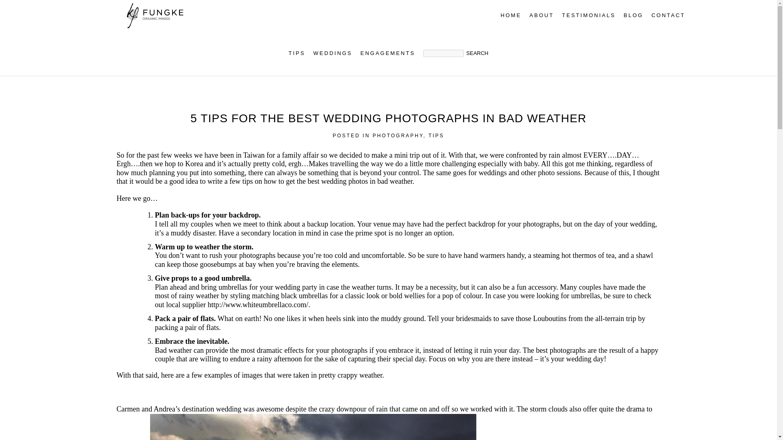 The height and width of the screenshot is (440, 783). I want to click on HOME, so click(511, 15).